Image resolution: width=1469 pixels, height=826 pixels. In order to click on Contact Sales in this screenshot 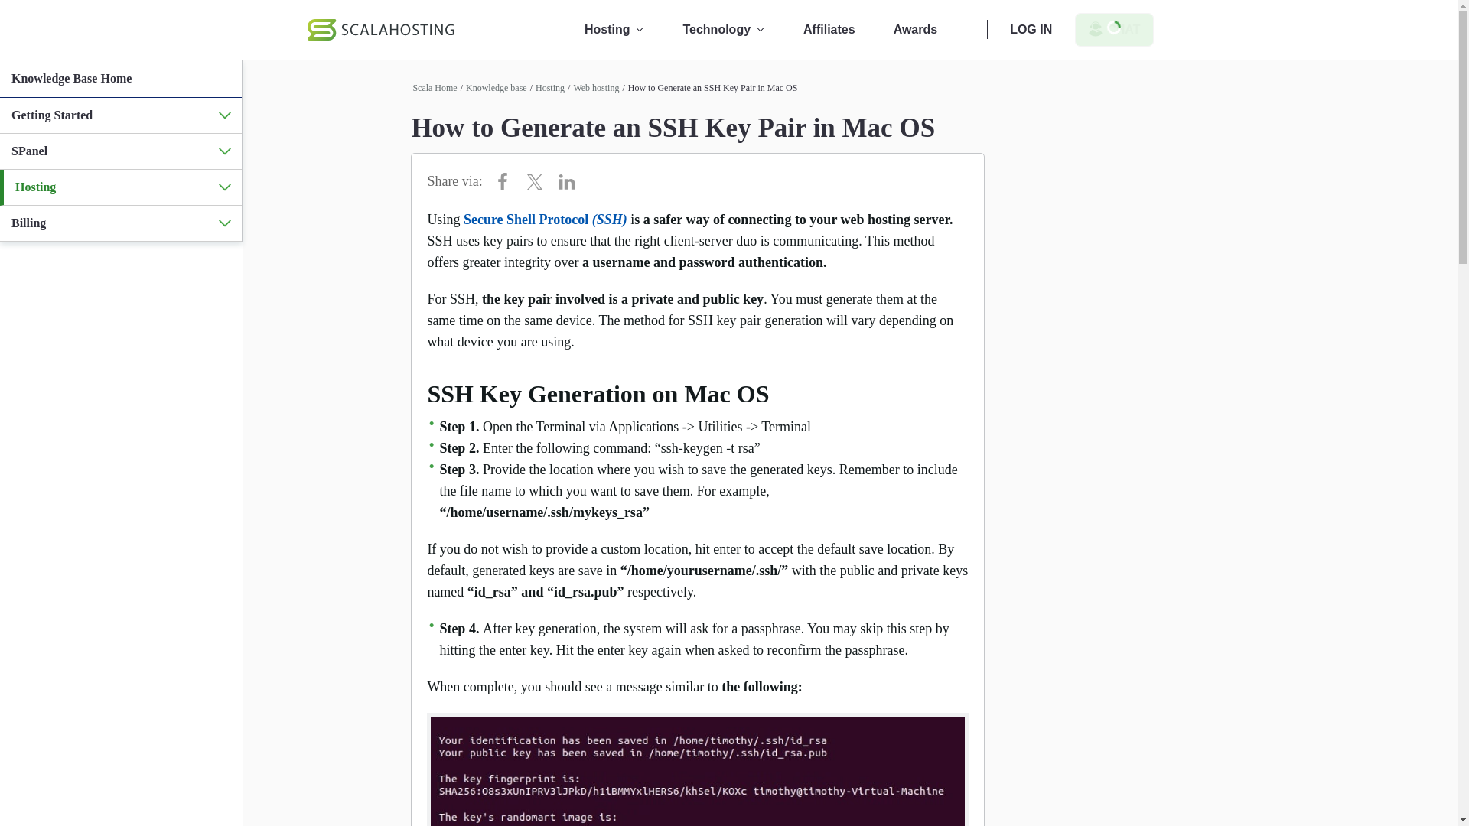, I will do `click(1114, 29)`.